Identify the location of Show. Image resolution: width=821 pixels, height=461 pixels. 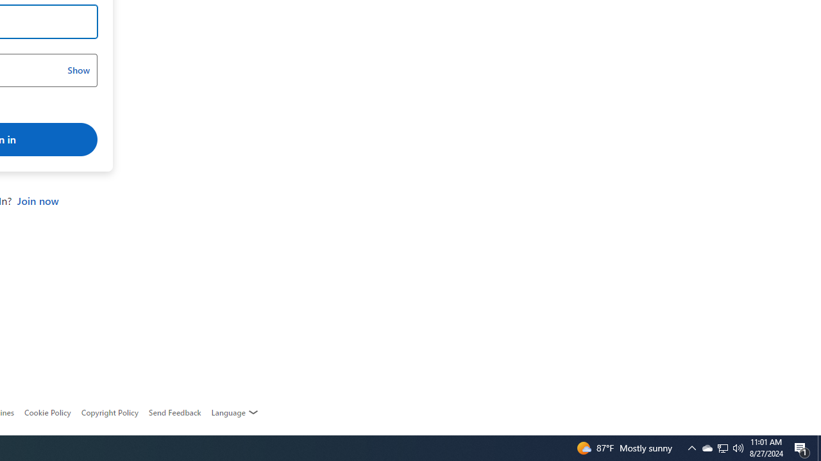
(78, 70).